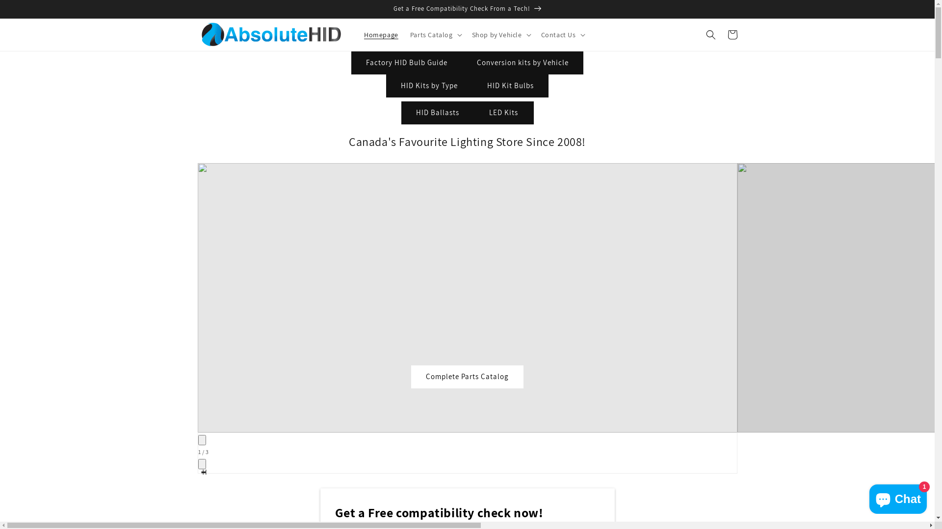 Image resolution: width=942 pixels, height=529 pixels. Describe the element at coordinates (407, 63) in the screenshot. I see `Factory HID Bulb Guide` at that location.